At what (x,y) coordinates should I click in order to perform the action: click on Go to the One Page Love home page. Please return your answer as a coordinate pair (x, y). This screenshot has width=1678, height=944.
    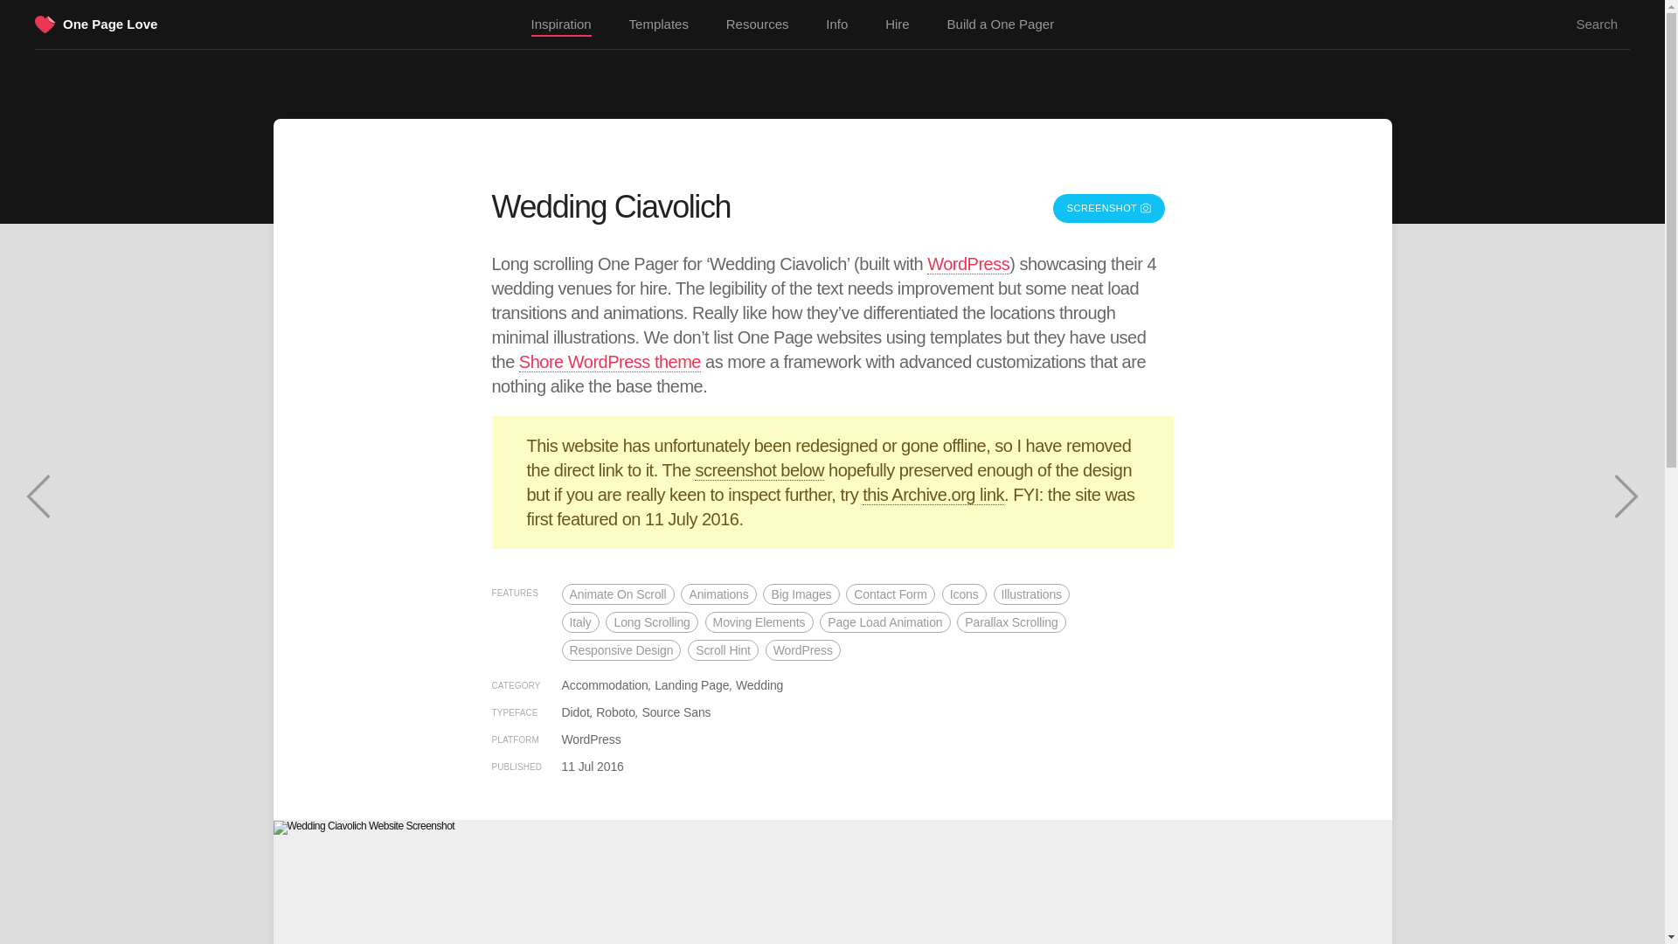
    Looking at the image, I should click on (110, 24).